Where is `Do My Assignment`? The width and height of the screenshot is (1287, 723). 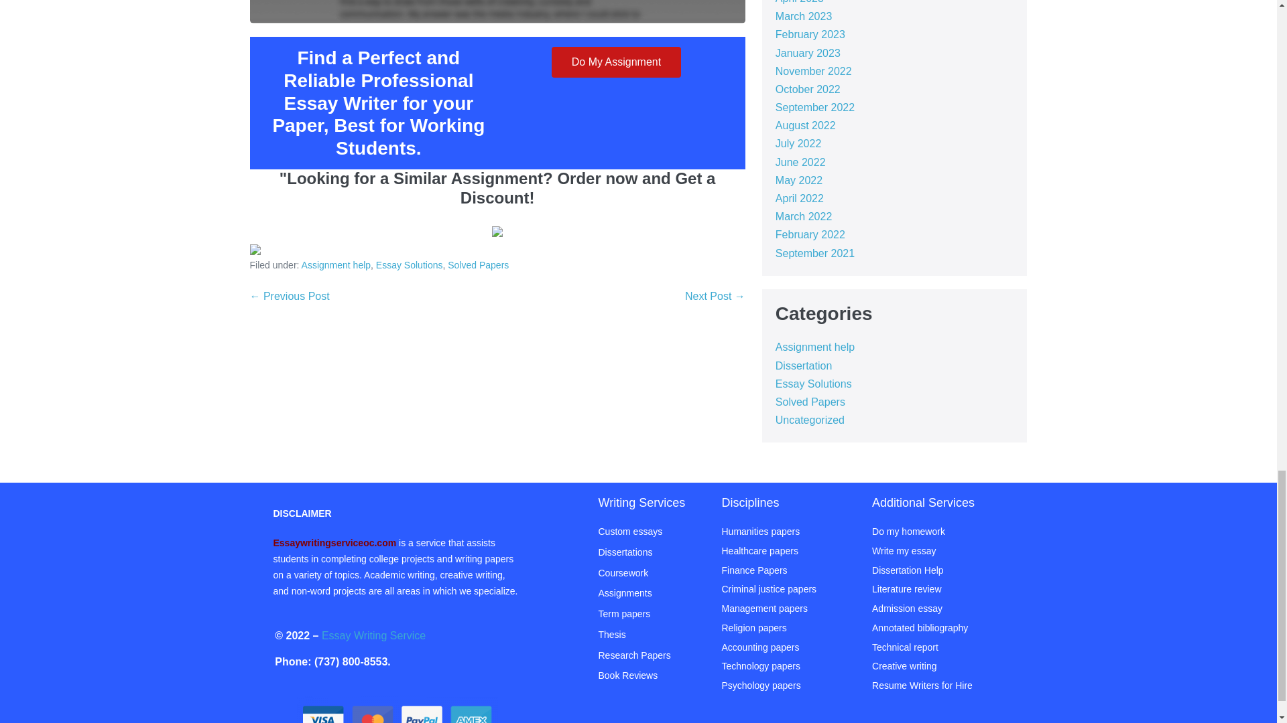
Do My Assignment is located at coordinates (616, 62).